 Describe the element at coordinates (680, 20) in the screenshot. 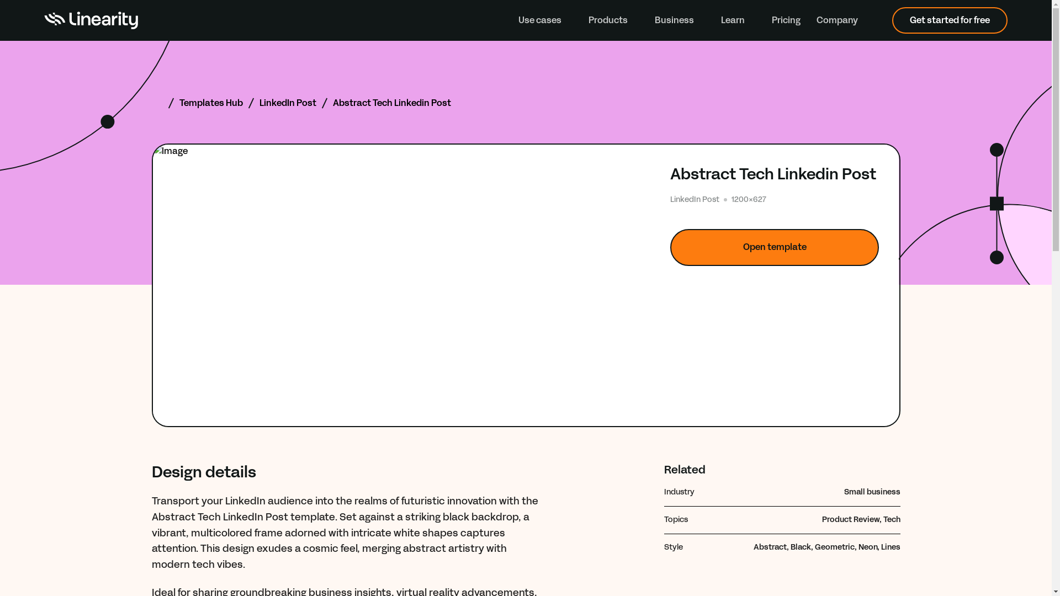

I see `Business` at that location.